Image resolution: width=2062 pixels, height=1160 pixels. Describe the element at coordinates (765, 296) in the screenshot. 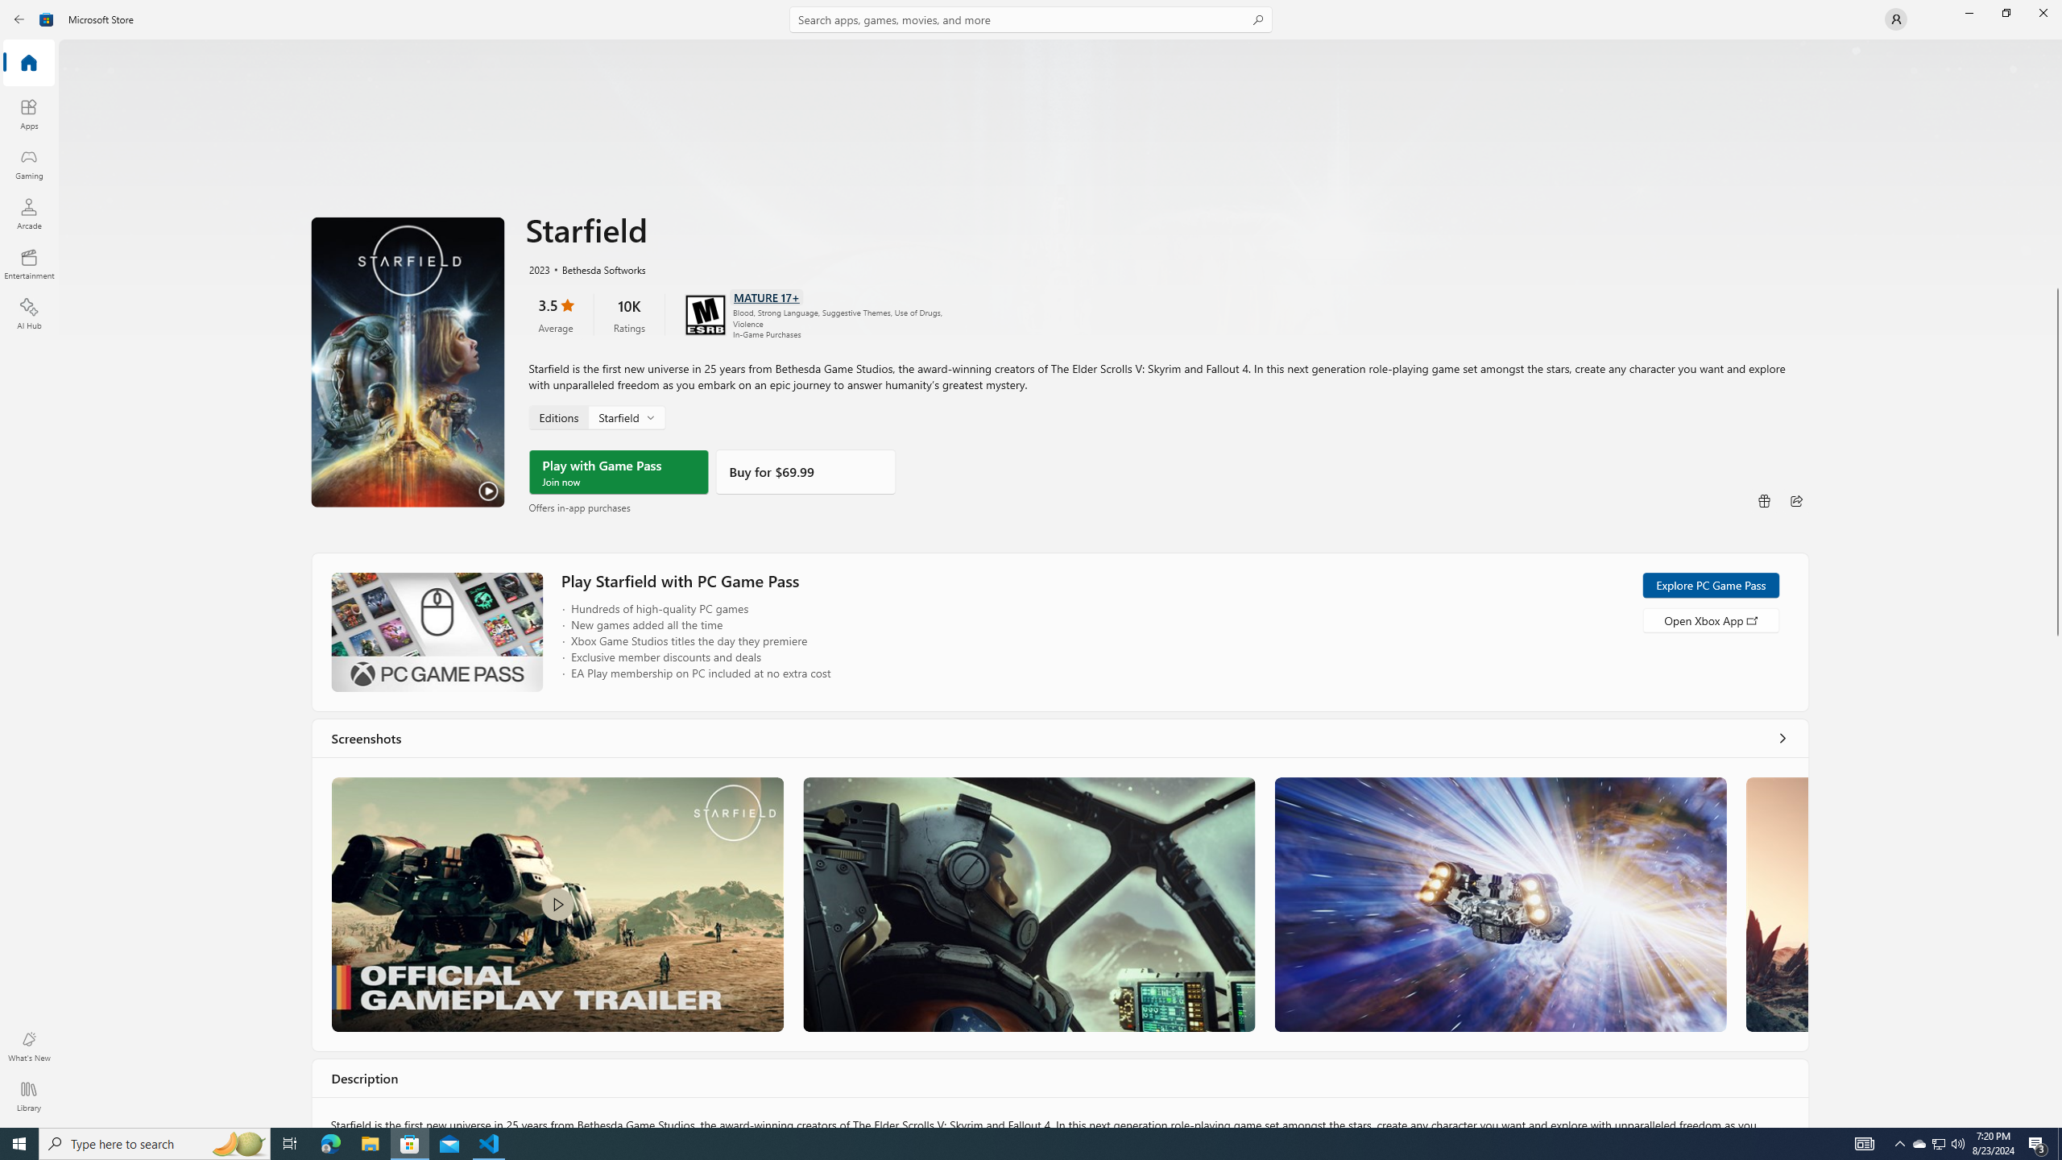

I see `Age rating: MATURE 17+. Click for more information.` at that location.